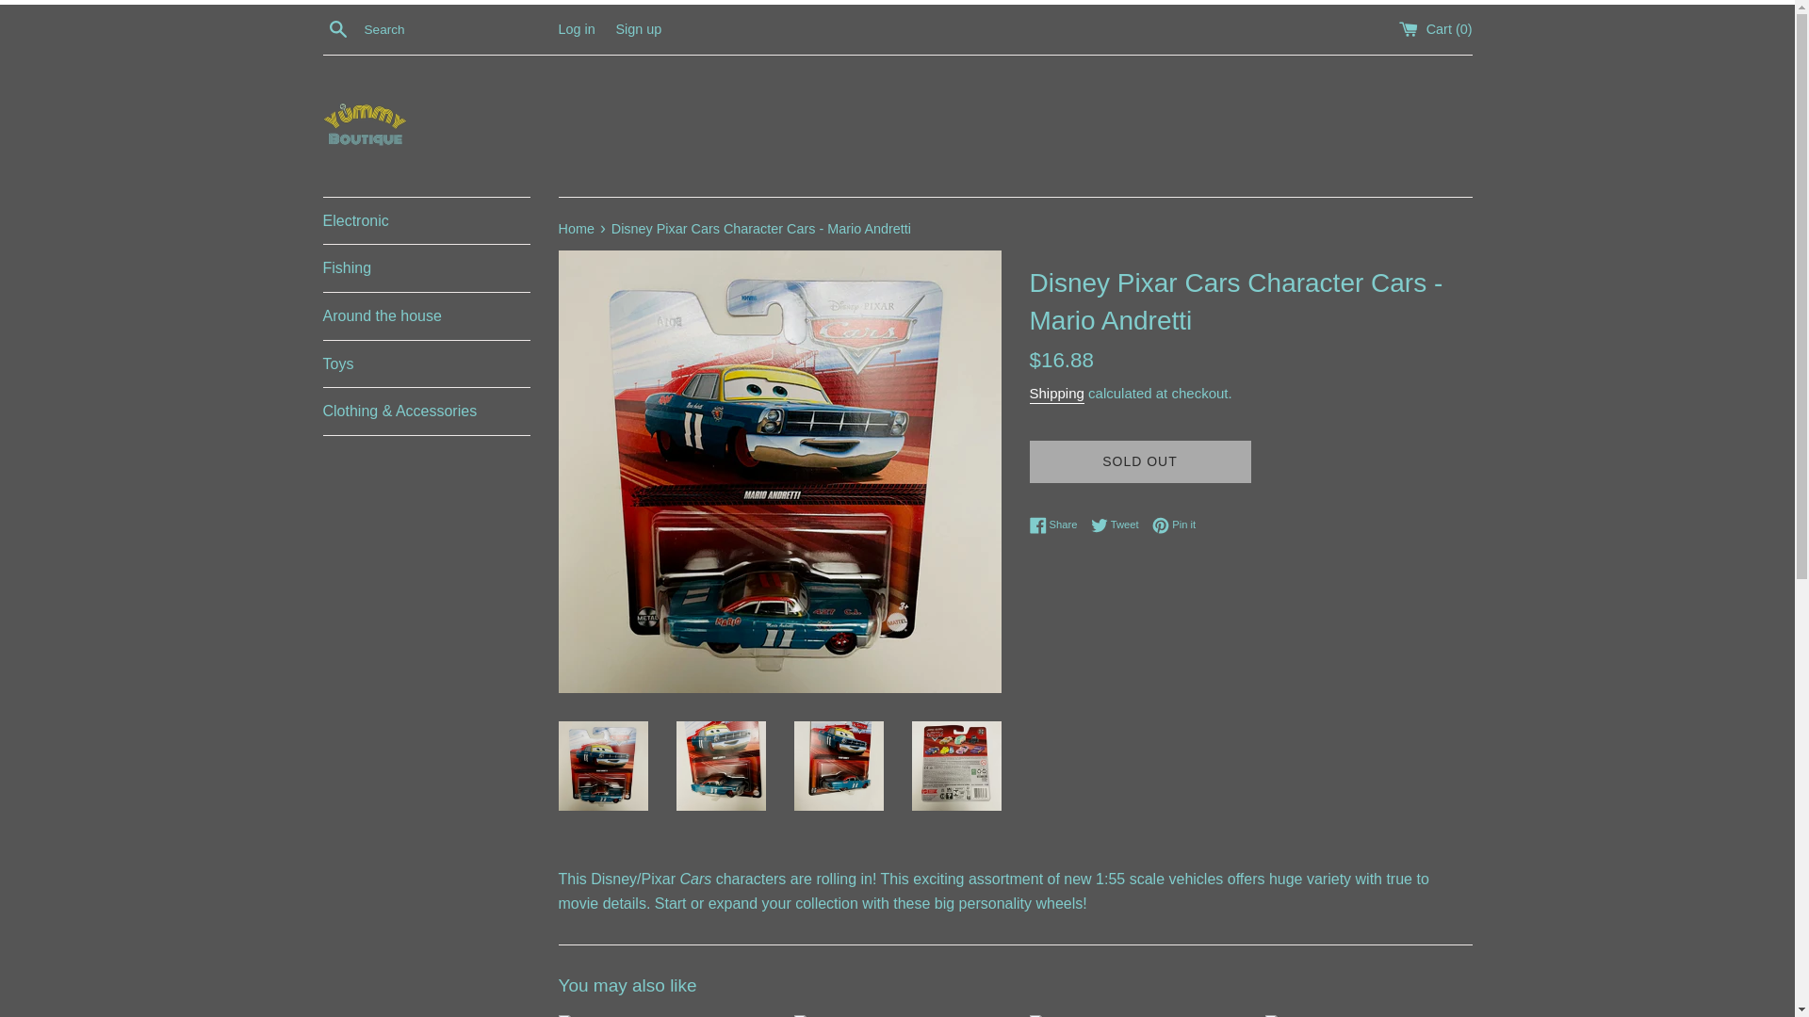 Image resolution: width=1809 pixels, height=1017 pixels. What do you see at coordinates (426, 267) in the screenshot?
I see `Fishing` at bounding box center [426, 267].